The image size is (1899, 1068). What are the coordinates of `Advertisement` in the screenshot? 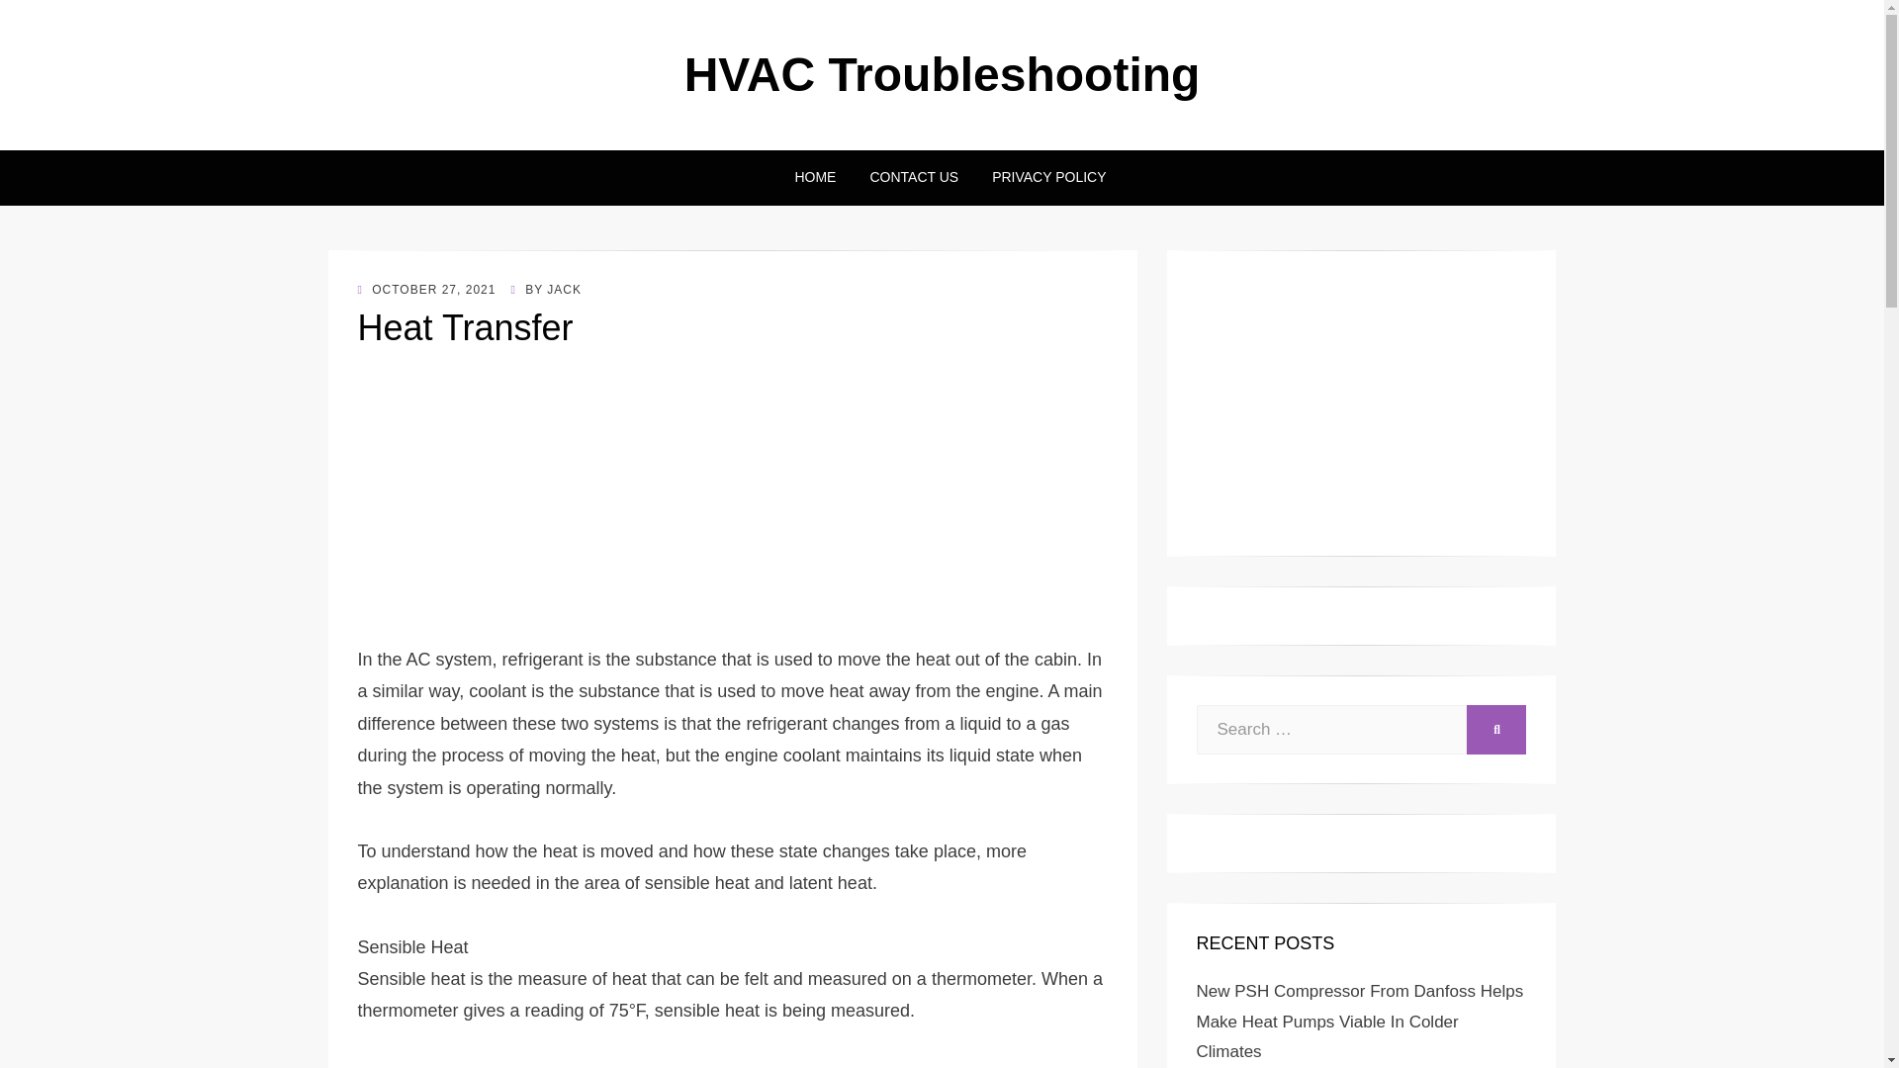 It's located at (732, 505).